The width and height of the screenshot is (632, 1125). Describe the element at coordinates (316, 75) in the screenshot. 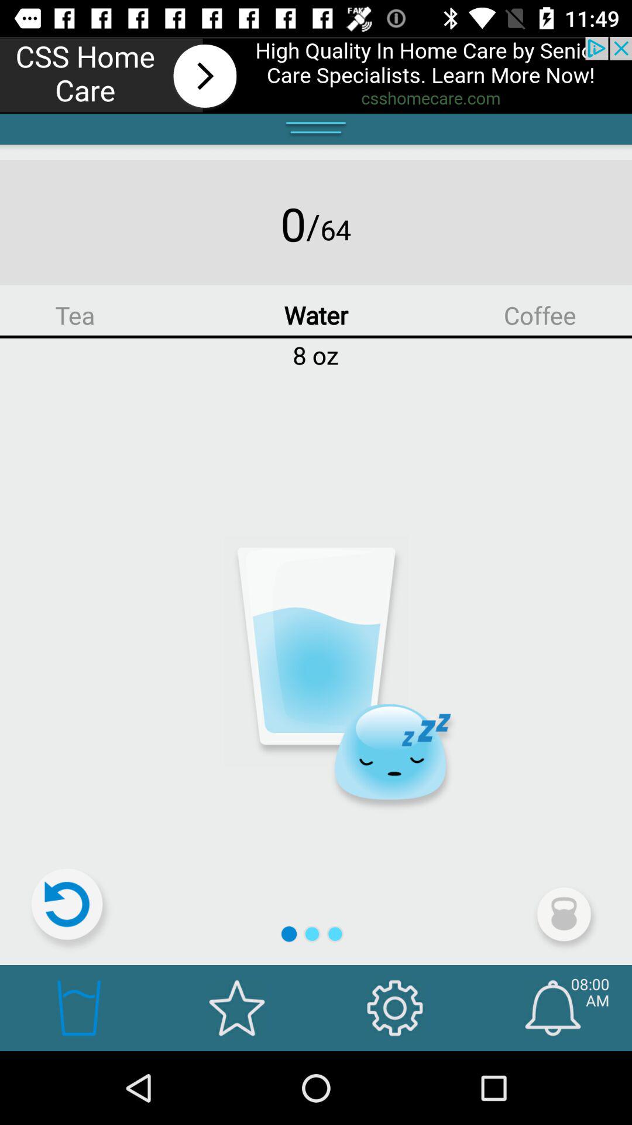

I see `select advertisement` at that location.